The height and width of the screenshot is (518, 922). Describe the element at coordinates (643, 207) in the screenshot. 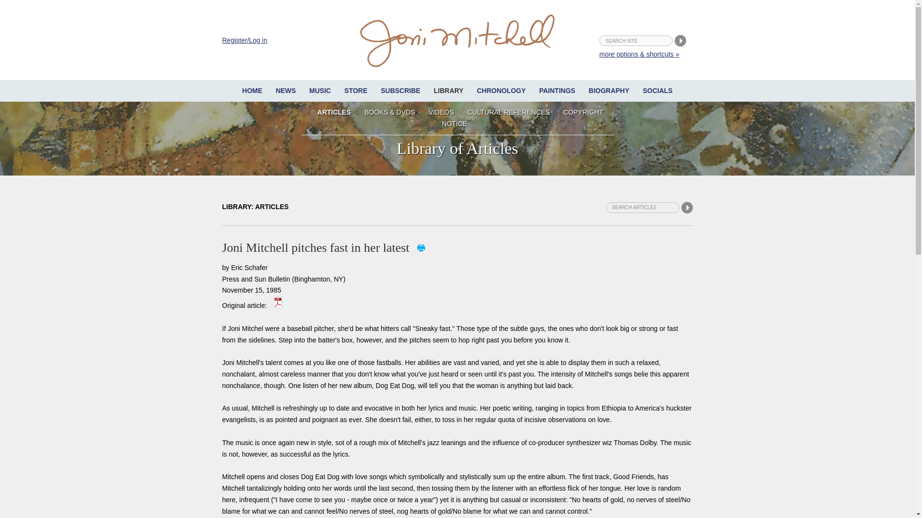

I see `Search articles` at that location.